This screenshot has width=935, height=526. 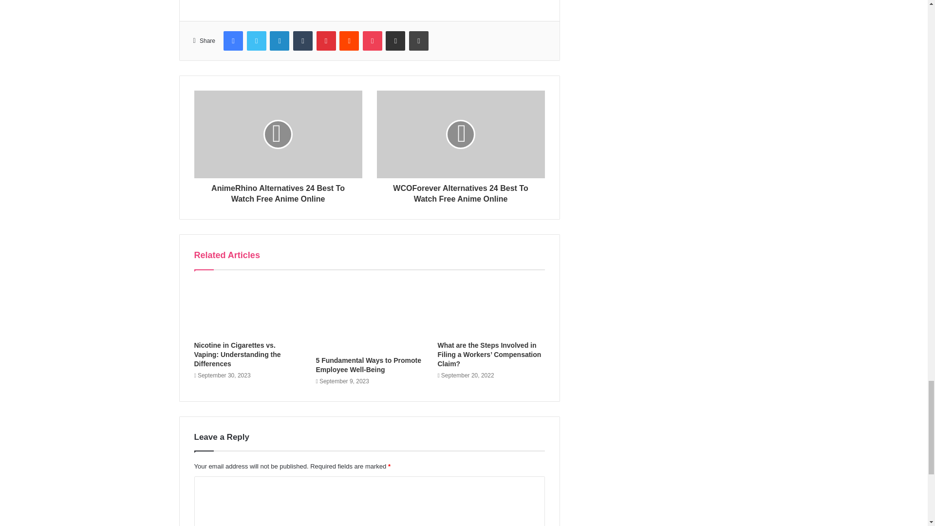 What do you see at coordinates (372, 40) in the screenshot?
I see `Pocket` at bounding box center [372, 40].